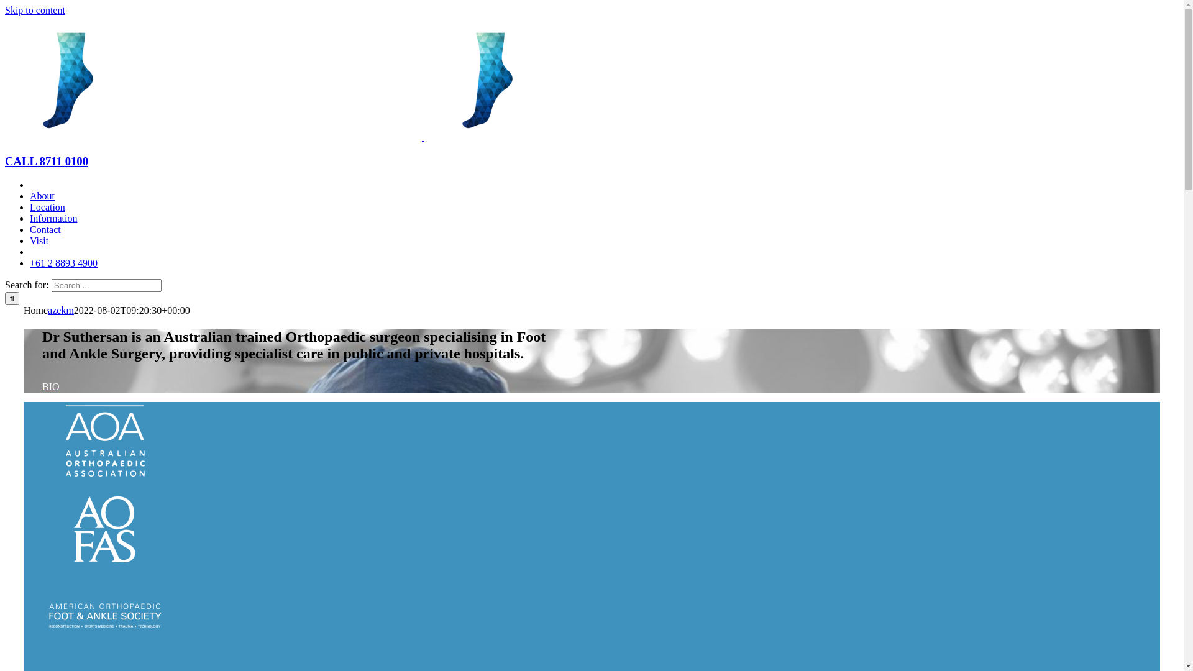  I want to click on Skip to content, so click(35, 10).